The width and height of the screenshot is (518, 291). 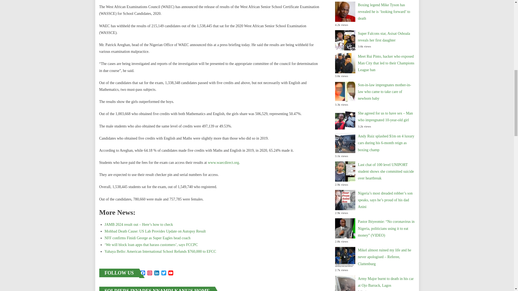 I want to click on LinkedIn, so click(x=156, y=273).